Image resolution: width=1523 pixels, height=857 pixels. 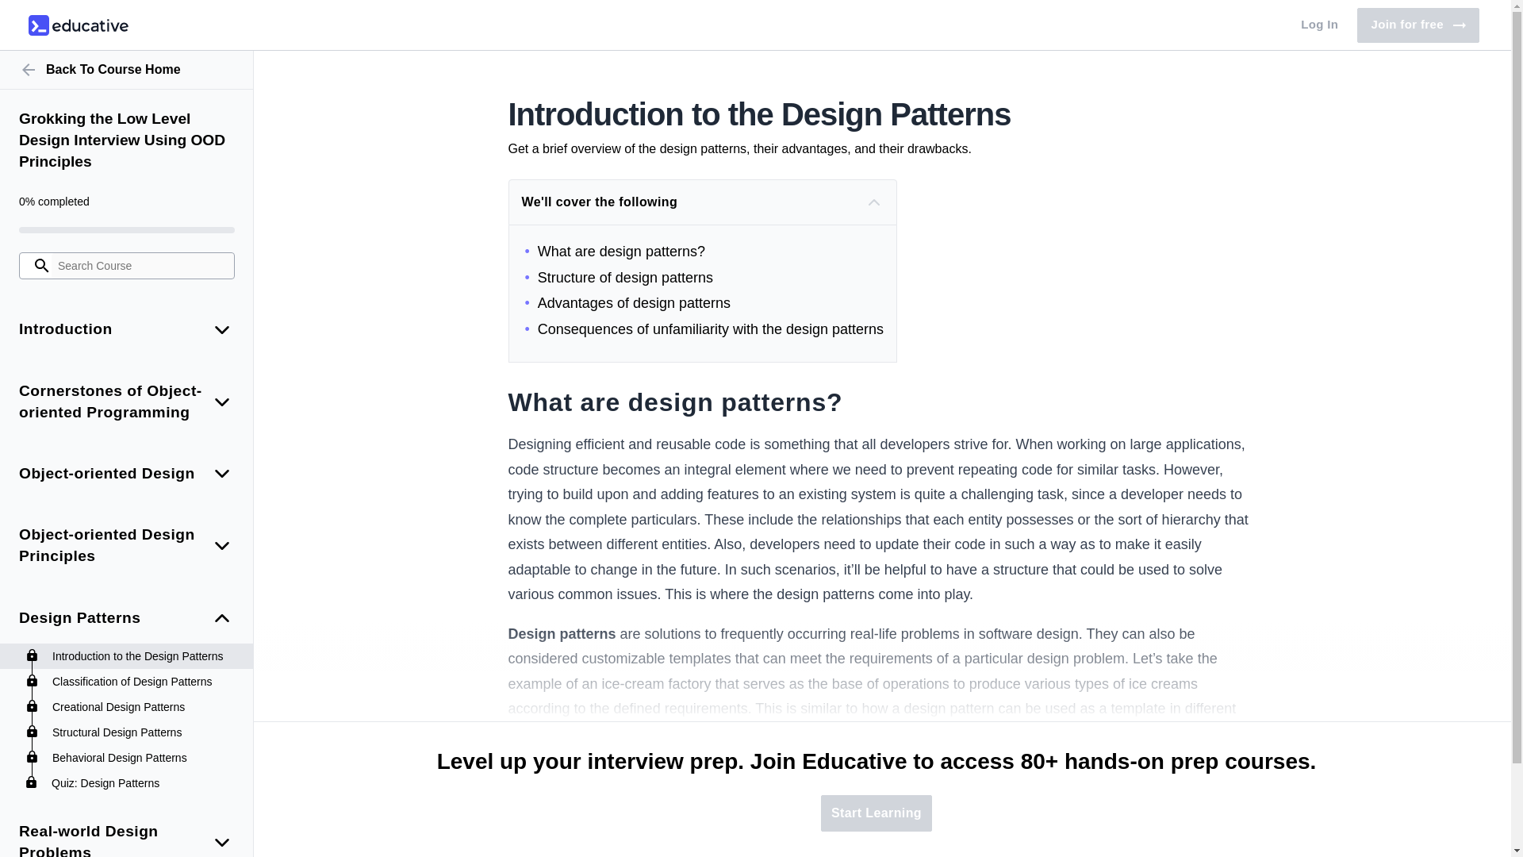 I want to click on educative.io, so click(x=78, y=25).